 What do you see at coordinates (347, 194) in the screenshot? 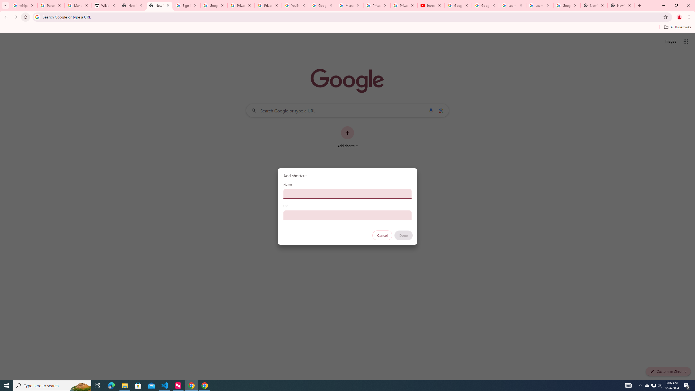
I see `Name` at bounding box center [347, 194].